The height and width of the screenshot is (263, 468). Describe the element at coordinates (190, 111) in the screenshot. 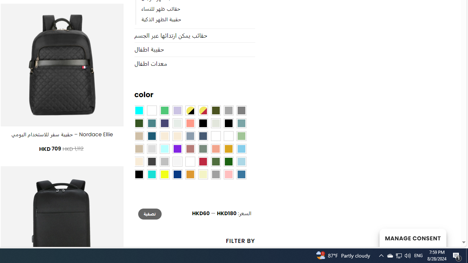

I see `Yellow-Black` at that location.